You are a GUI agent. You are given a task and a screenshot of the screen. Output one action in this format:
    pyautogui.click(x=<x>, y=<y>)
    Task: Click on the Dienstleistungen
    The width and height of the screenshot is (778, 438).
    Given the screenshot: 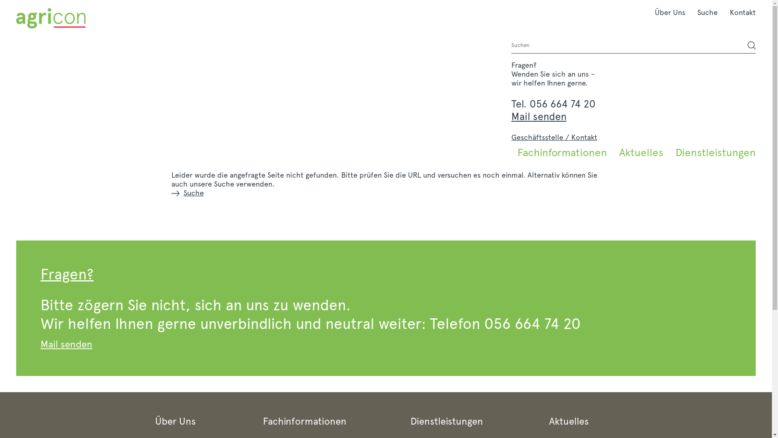 What is the action you would take?
    pyautogui.click(x=712, y=152)
    